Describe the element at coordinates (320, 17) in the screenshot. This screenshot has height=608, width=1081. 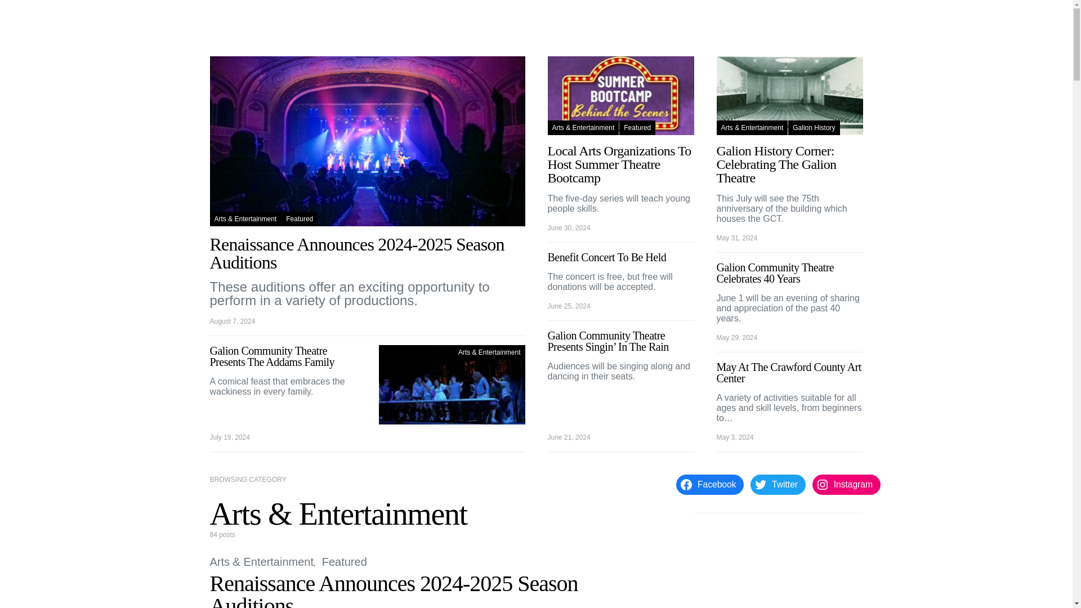
I see `Around Galion` at that location.